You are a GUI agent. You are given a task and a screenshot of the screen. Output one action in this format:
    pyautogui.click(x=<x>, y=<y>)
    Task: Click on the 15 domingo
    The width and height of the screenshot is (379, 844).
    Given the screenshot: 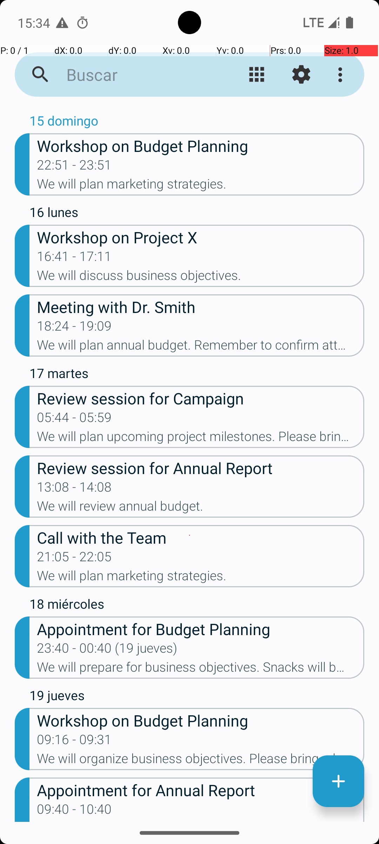 What is the action you would take?
    pyautogui.click(x=197, y=122)
    